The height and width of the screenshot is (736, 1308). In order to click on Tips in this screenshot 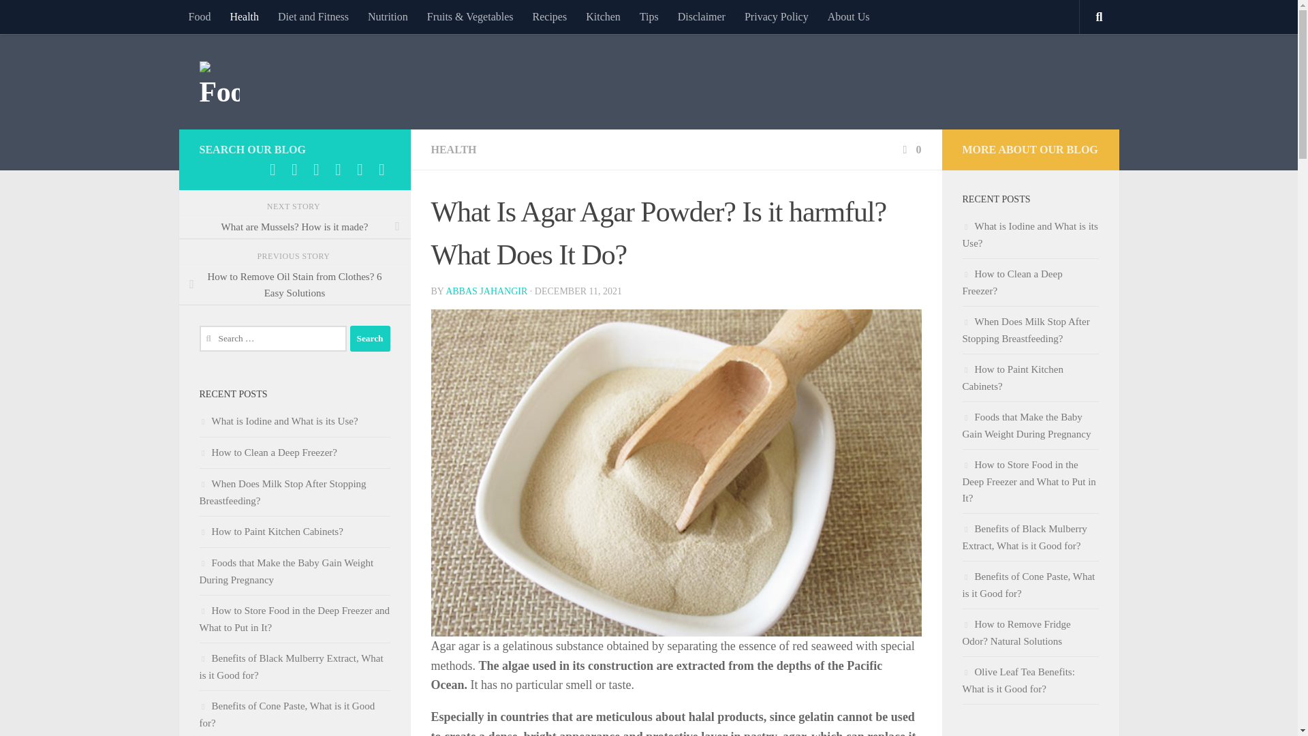, I will do `click(649, 16)`.